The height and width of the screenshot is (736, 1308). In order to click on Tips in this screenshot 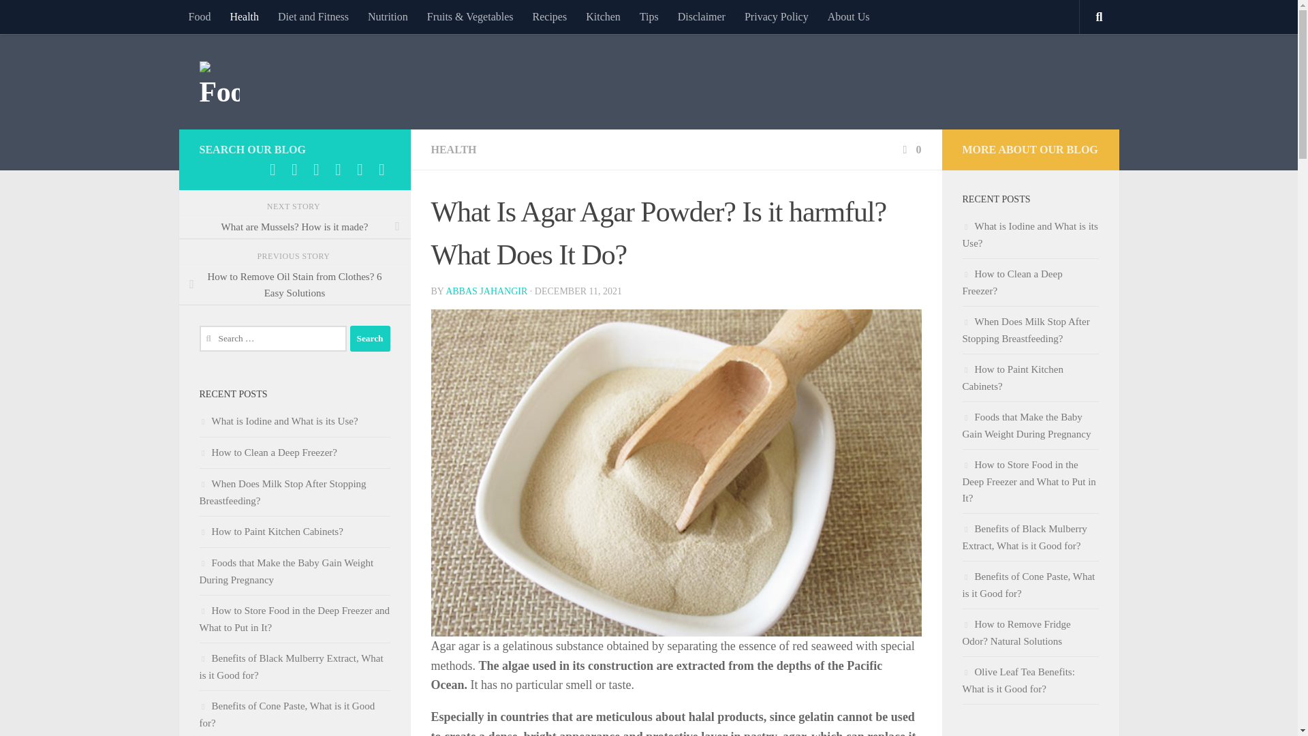, I will do `click(649, 16)`.